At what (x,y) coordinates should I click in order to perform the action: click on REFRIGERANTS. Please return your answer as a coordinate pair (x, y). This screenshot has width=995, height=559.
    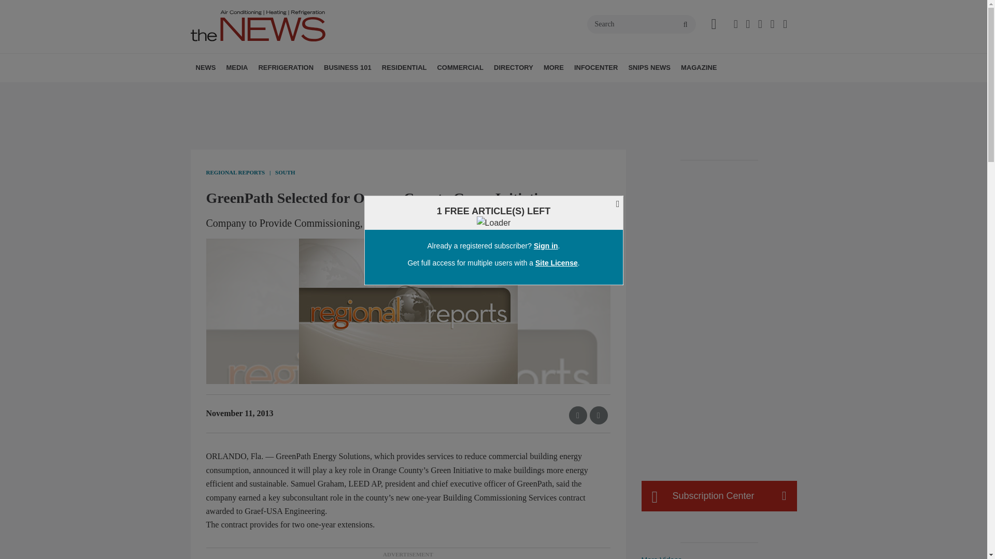
    Looking at the image, I should click on (317, 91).